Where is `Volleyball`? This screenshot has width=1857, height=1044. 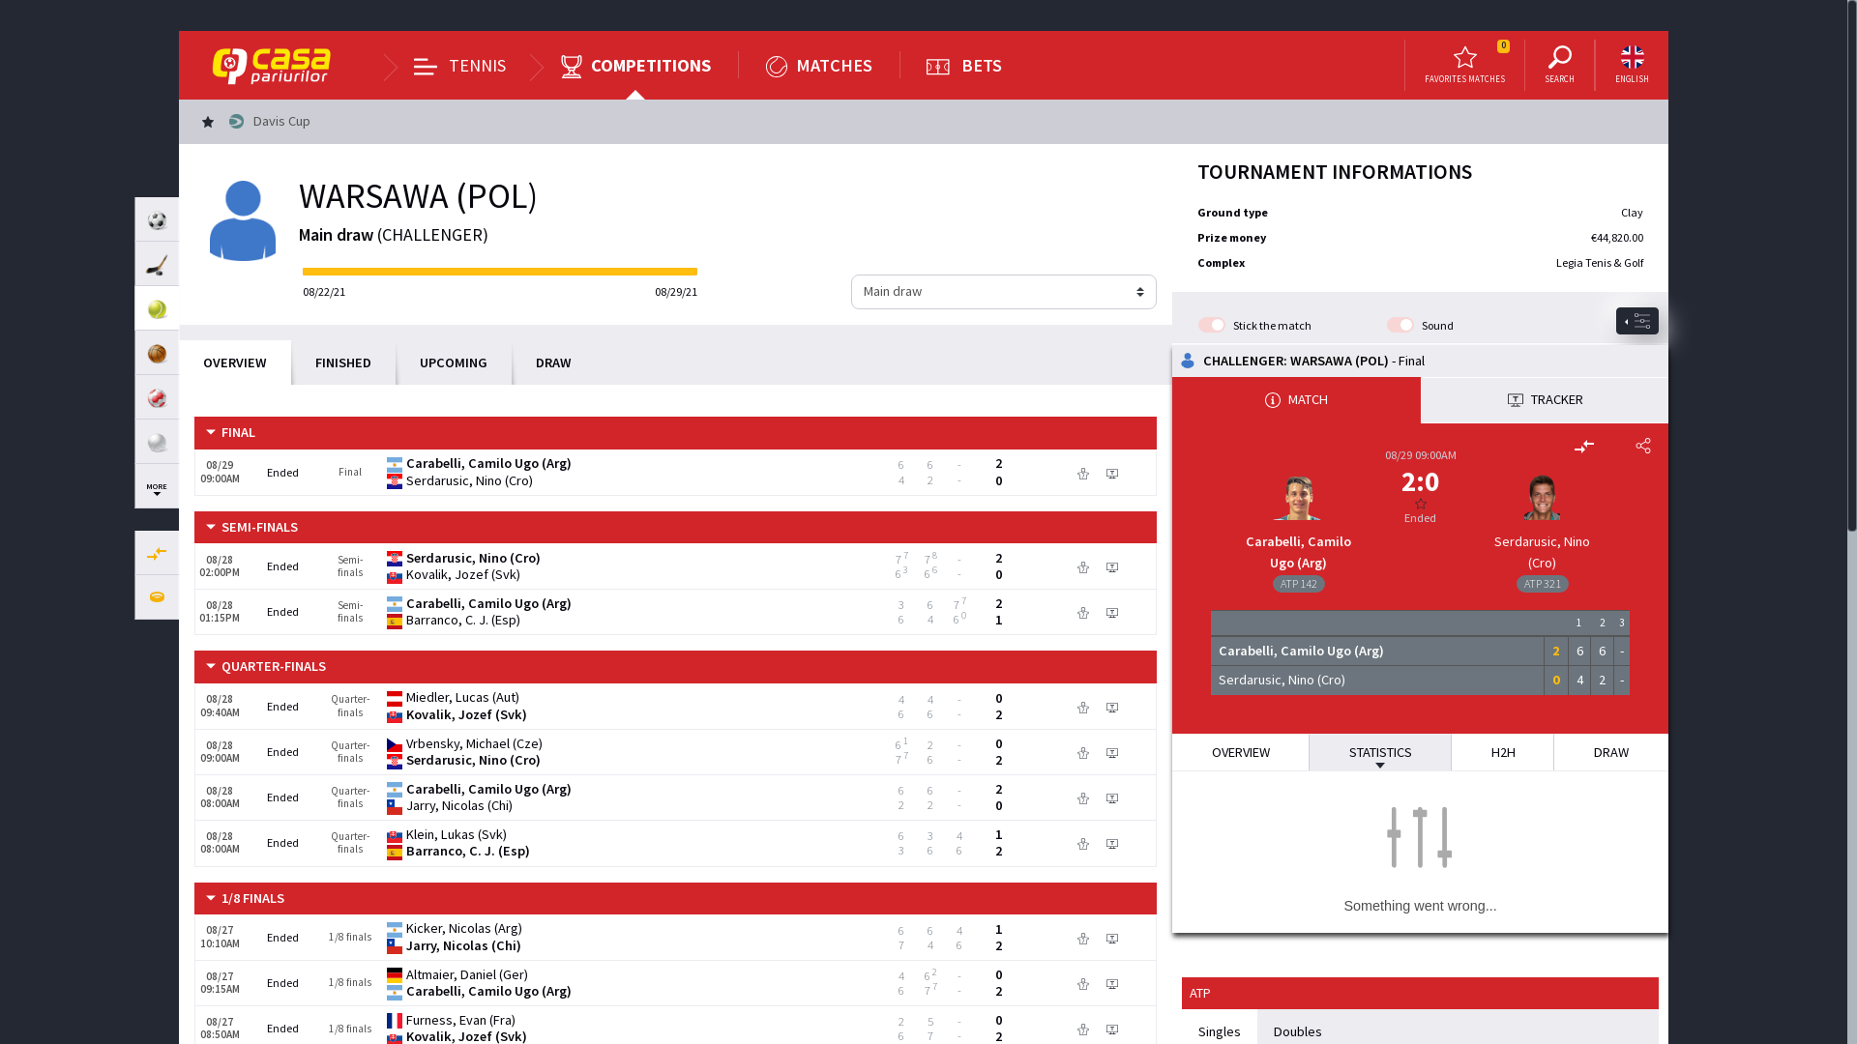
Volleyball is located at coordinates (157, 442).